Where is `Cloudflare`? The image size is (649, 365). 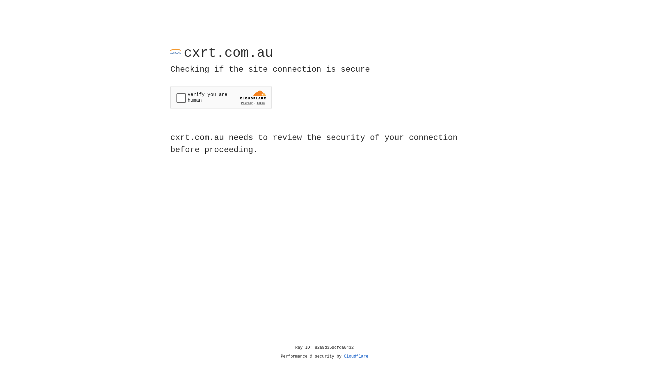 Cloudflare is located at coordinates (356, 357).